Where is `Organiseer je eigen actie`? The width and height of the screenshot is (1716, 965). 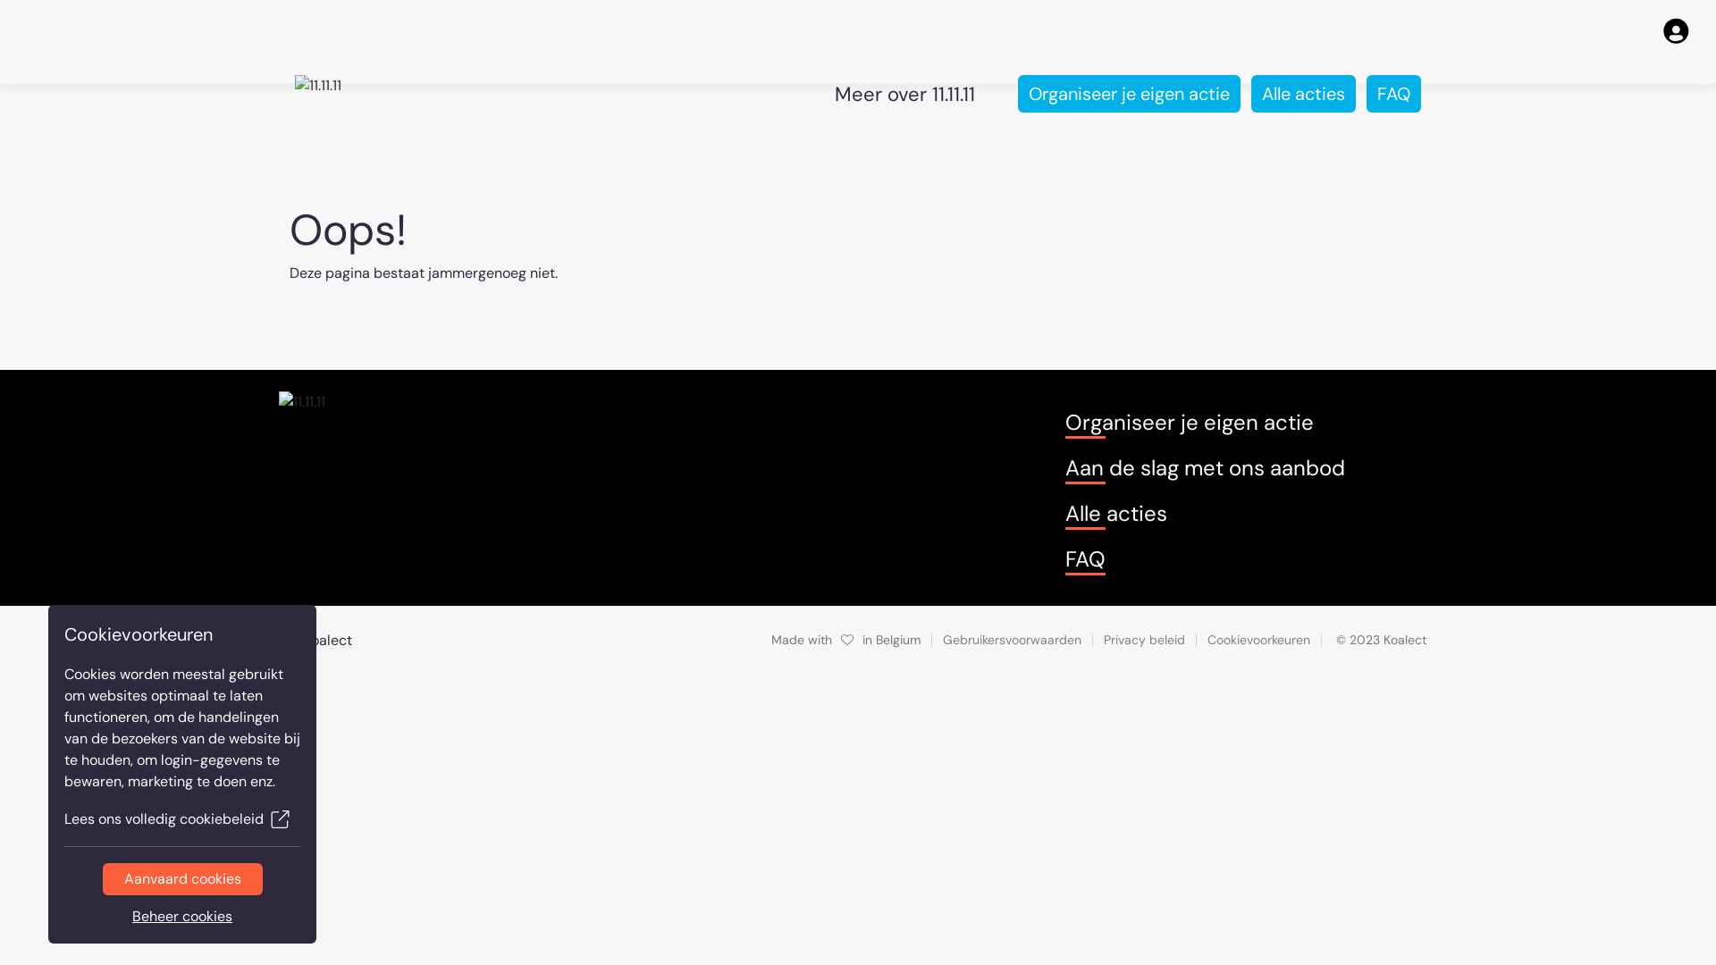
Organiseer je eigen actie is located at coordinates (1190, 423).